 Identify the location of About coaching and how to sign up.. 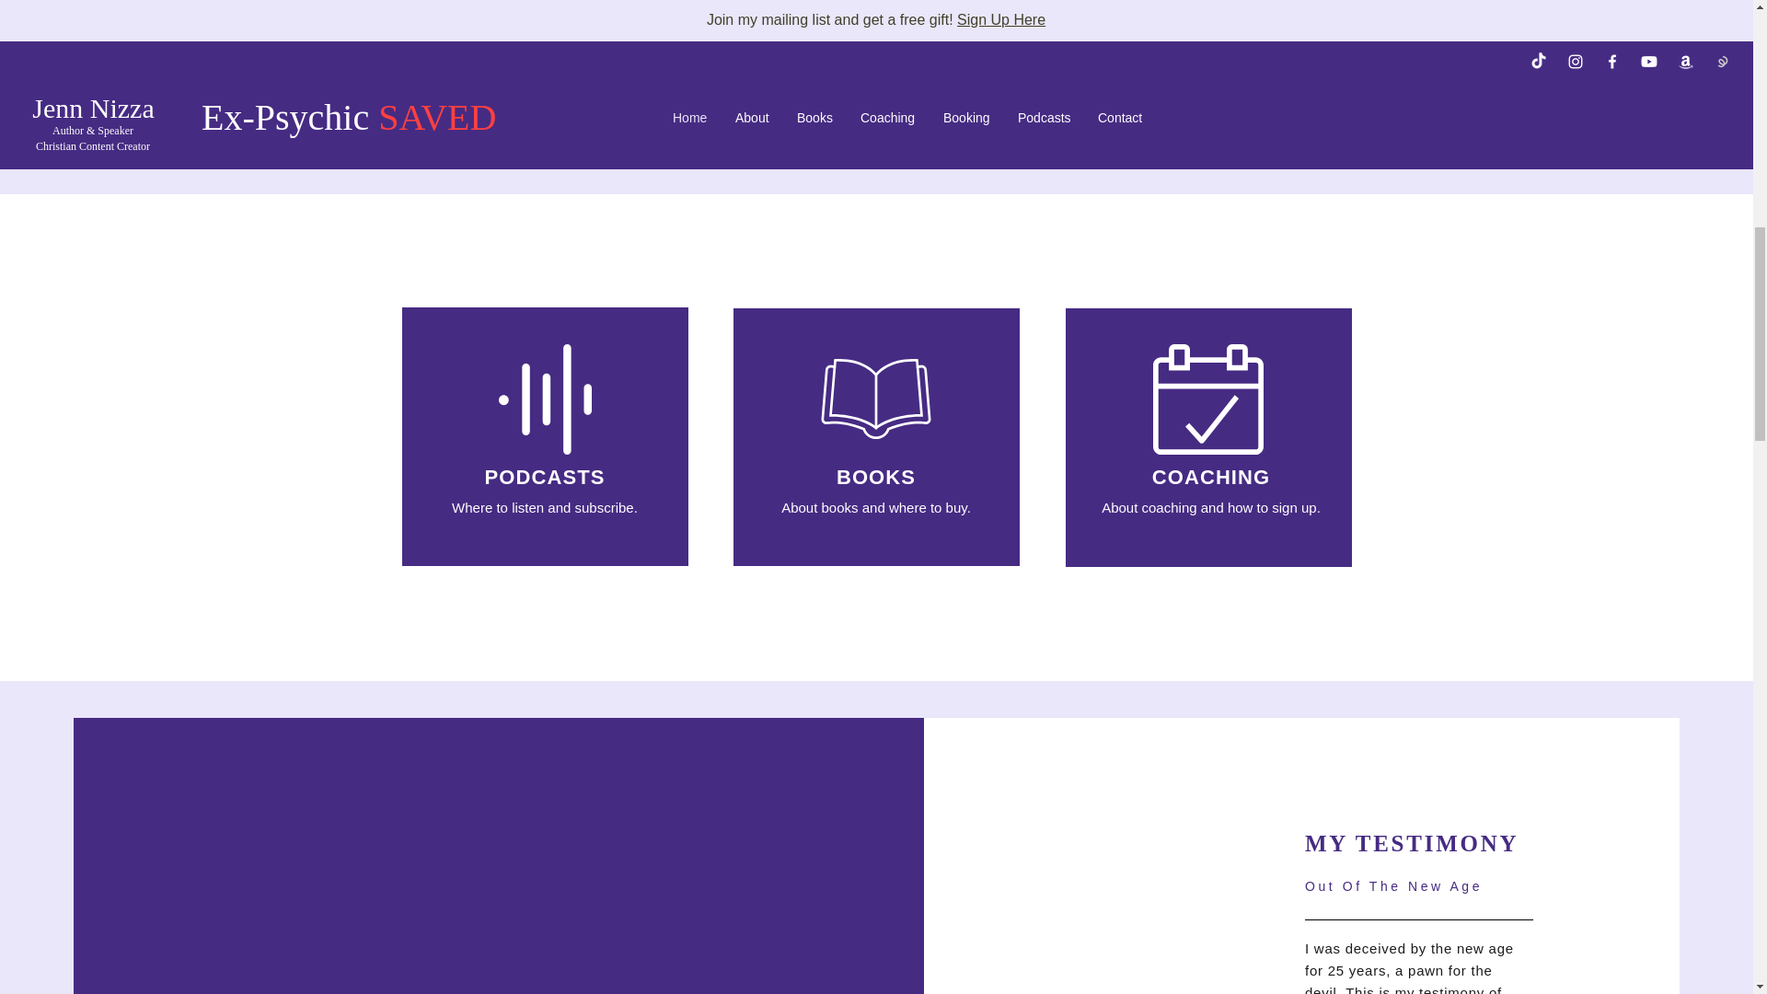
(1210, 508).